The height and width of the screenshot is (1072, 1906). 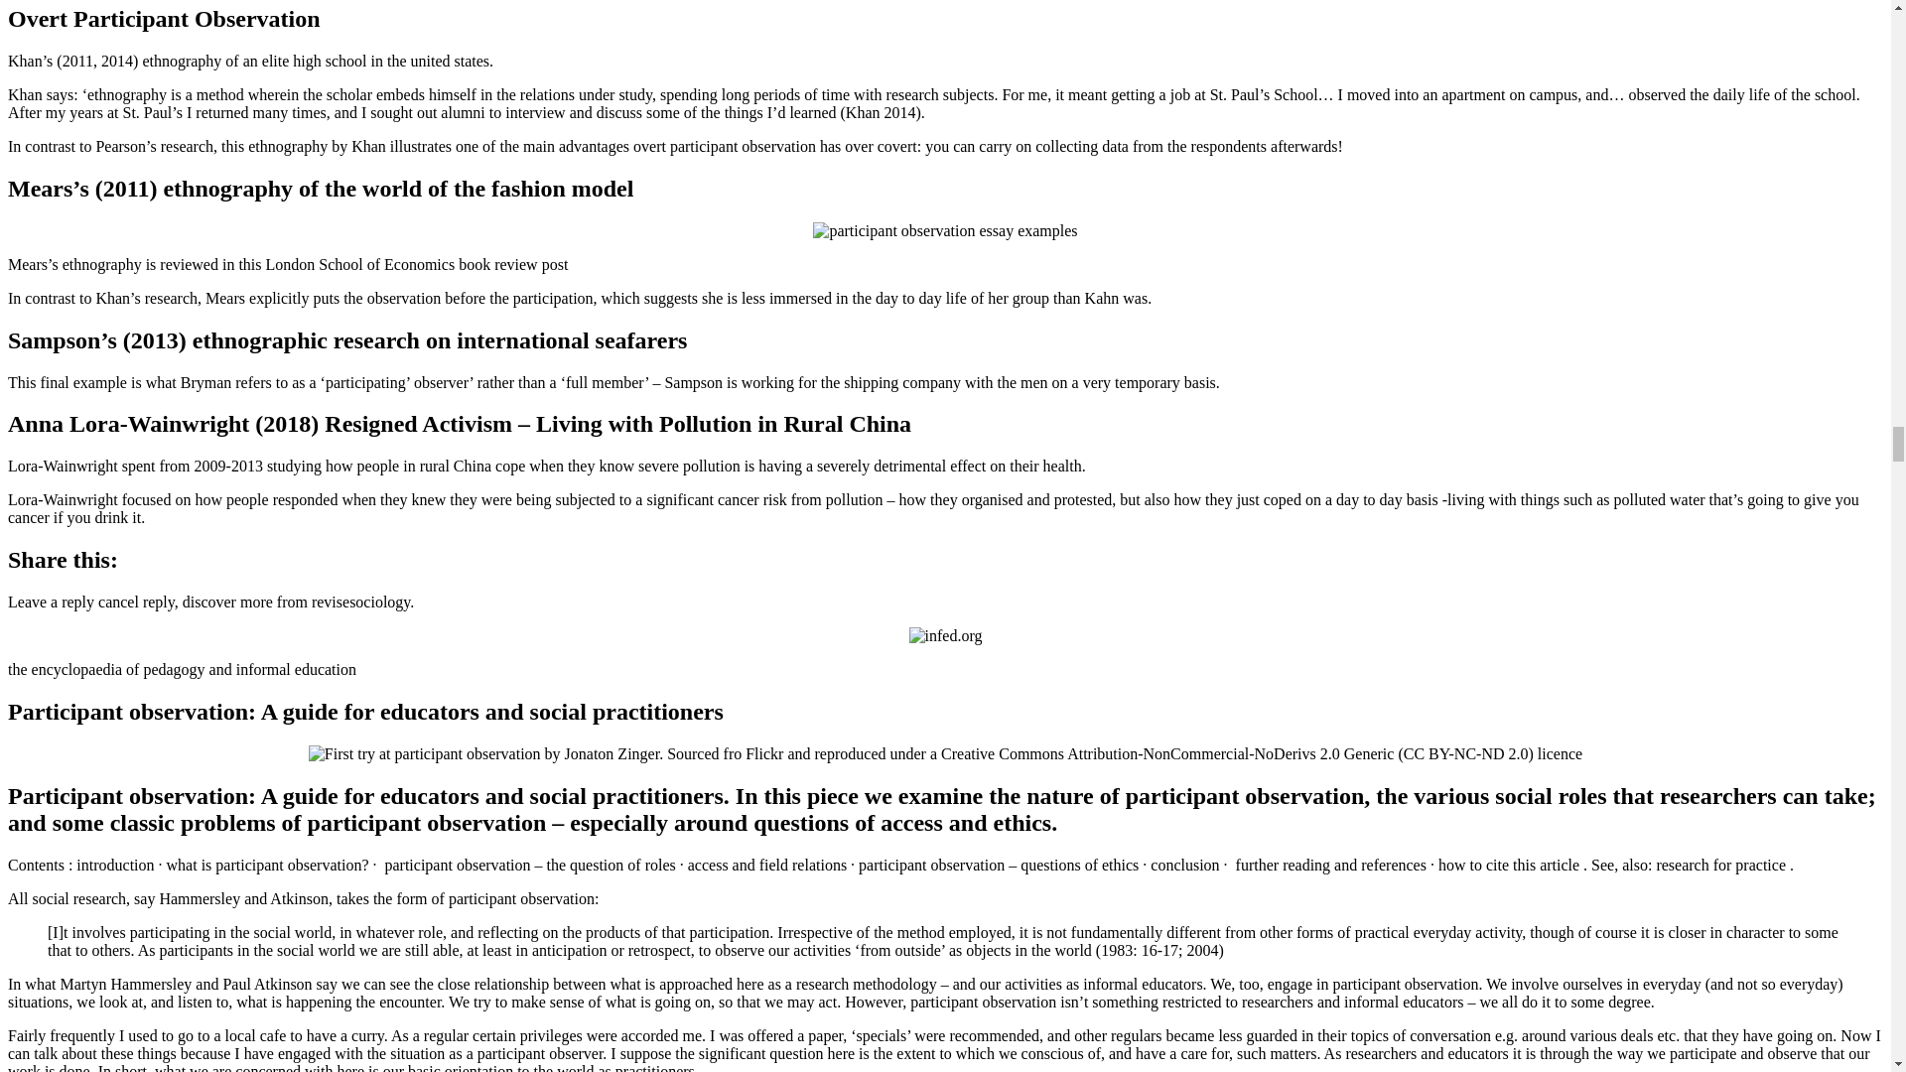 I want to click on participant observation essay examples, so click(x=945, y=635).